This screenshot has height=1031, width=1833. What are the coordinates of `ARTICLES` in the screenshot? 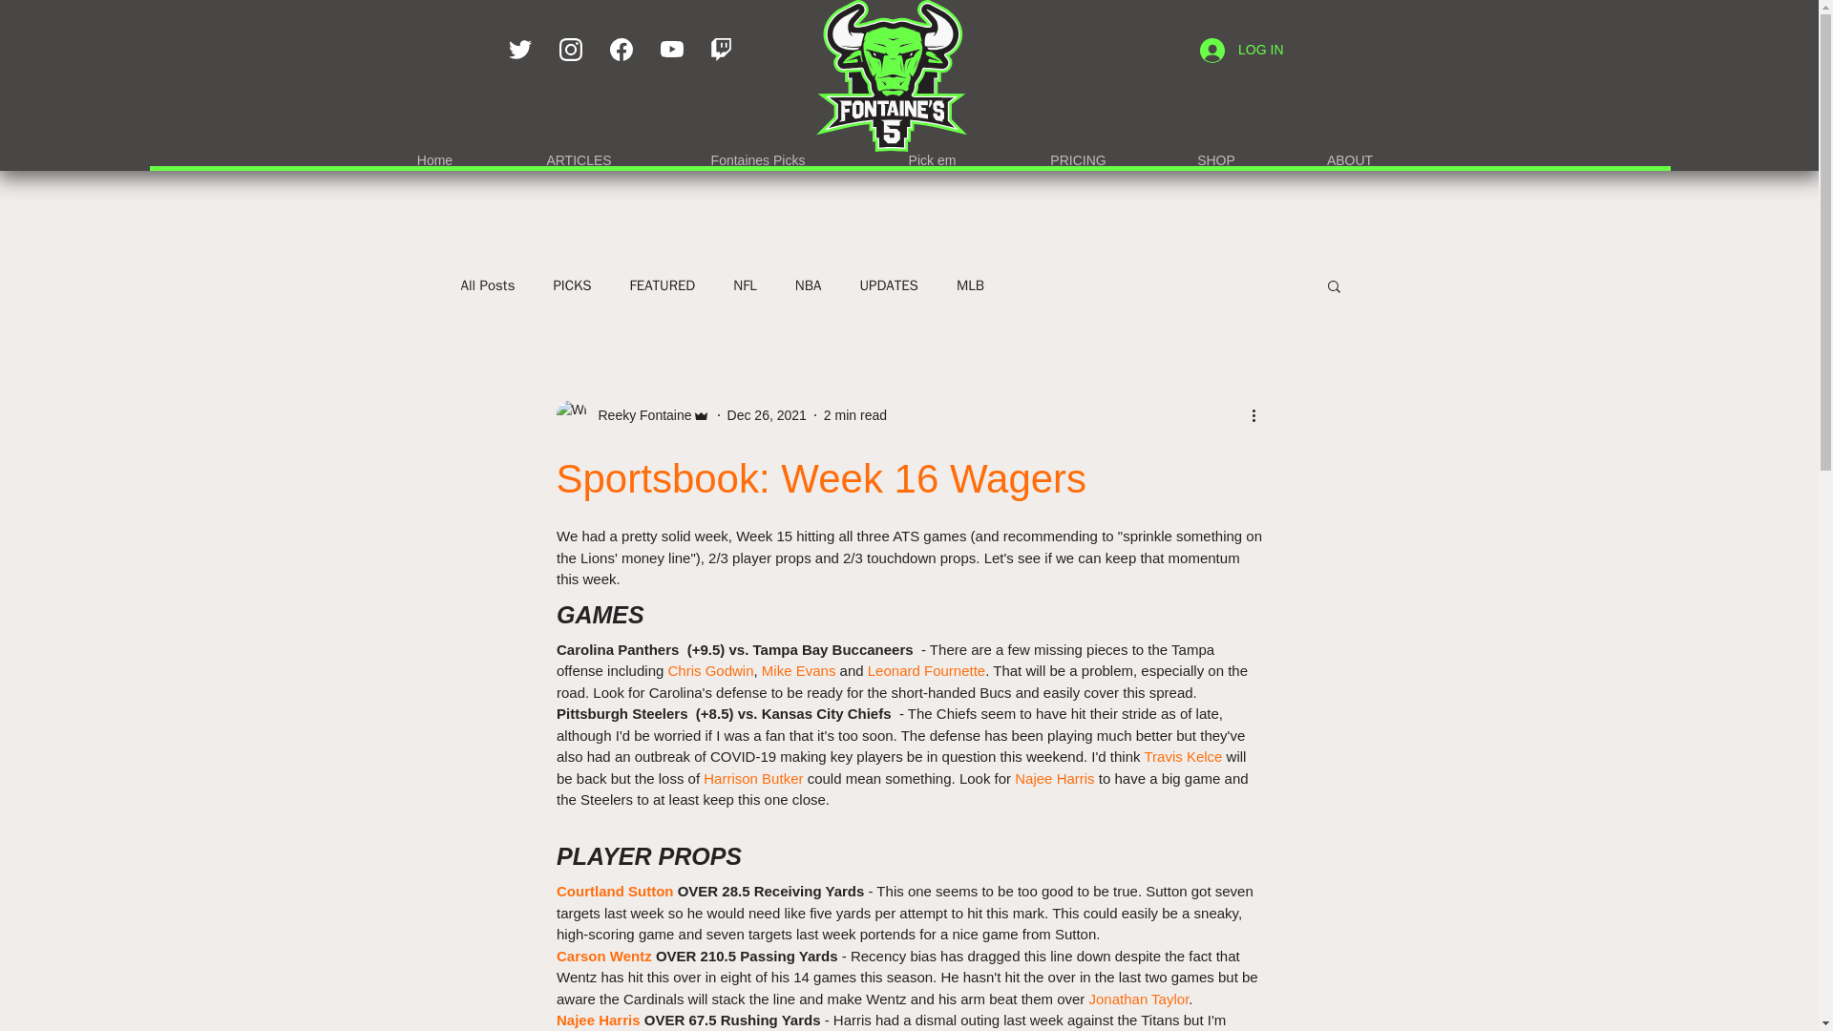 It's located at (579, 152).